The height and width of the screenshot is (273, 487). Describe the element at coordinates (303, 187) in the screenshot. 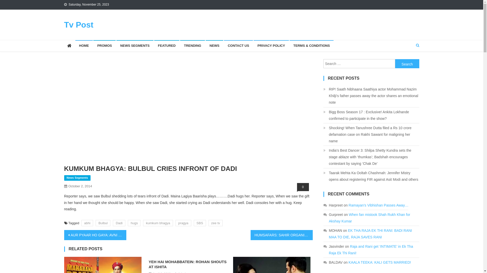

I see `0` at that location.